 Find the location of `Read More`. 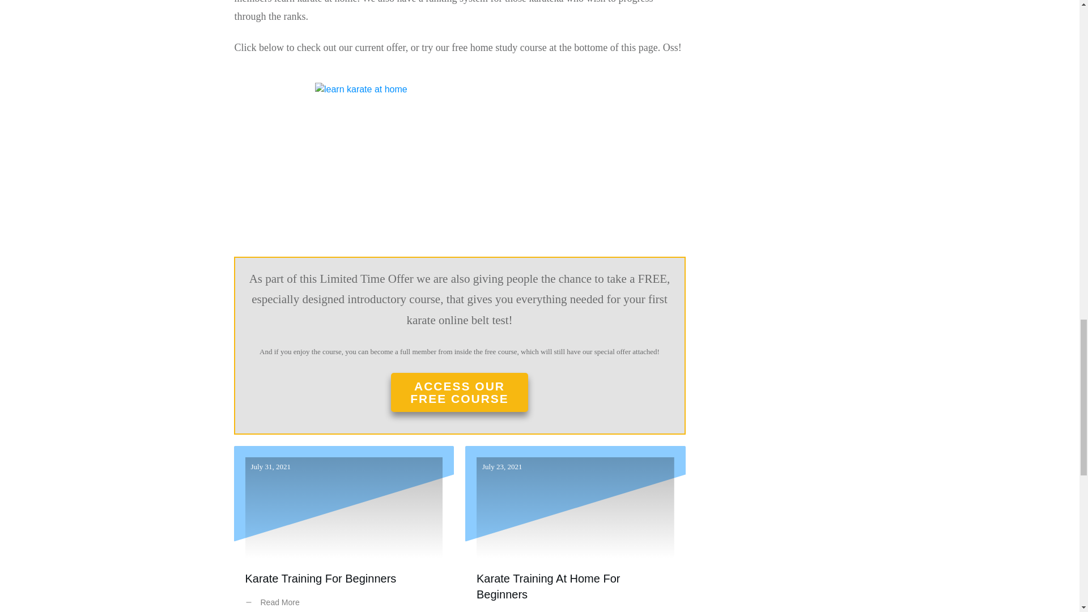

Read More is located at coordinates (274, 602).